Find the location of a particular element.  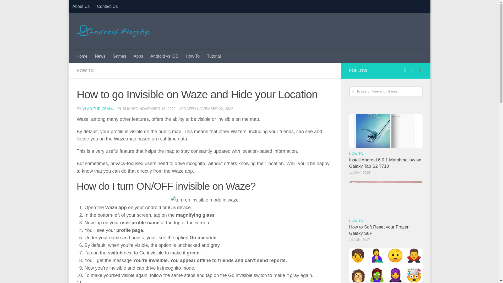

Home is located at coordinates (82, 56).